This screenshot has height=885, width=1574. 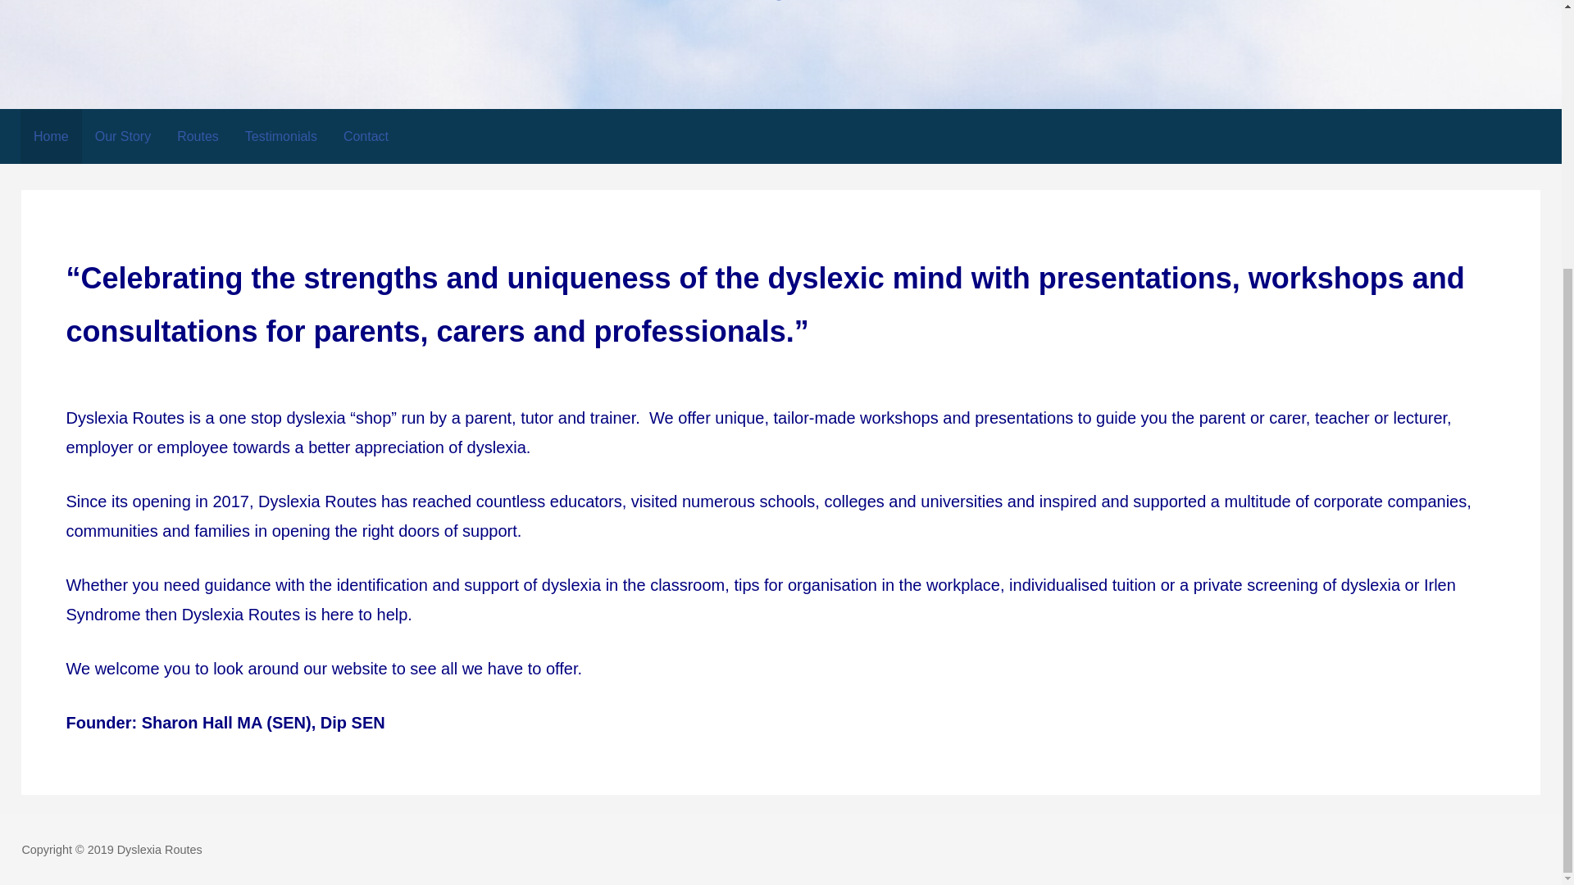 I want to click on Dyslexia Routes, so click(x=130, y=35).